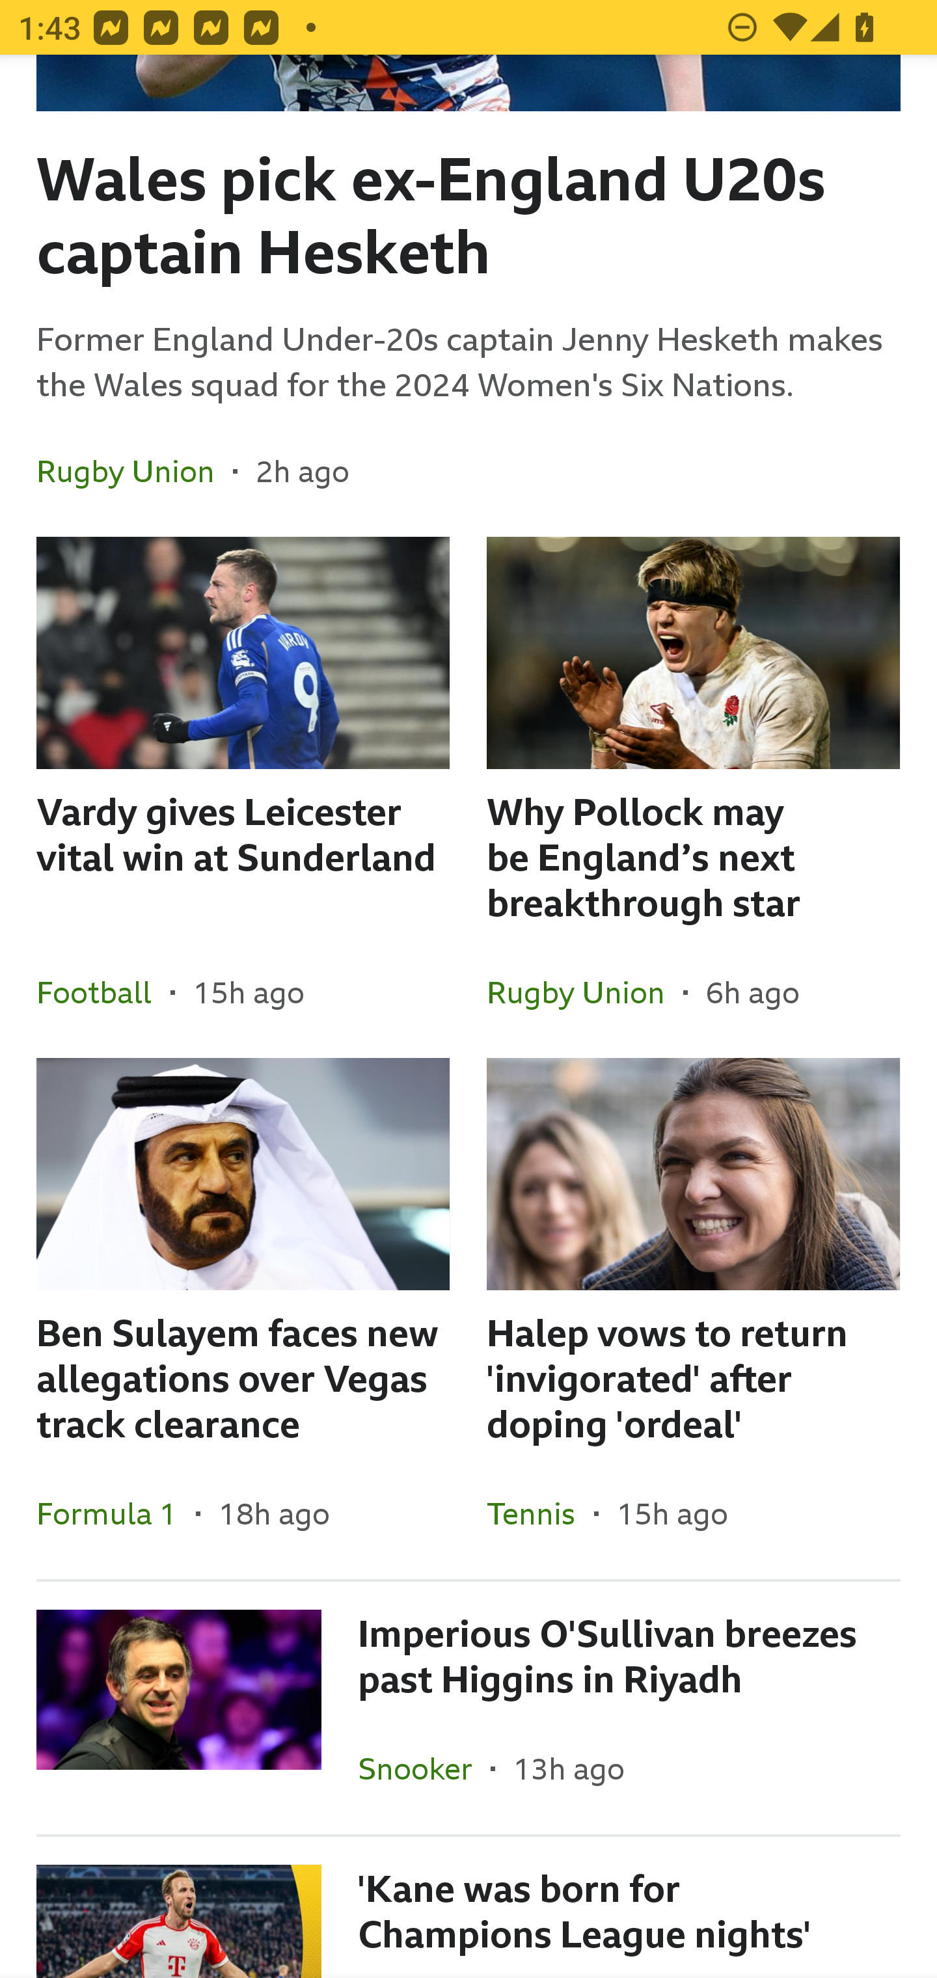  I want to click on Tennis In the section Tennis, so click(540, 1513).